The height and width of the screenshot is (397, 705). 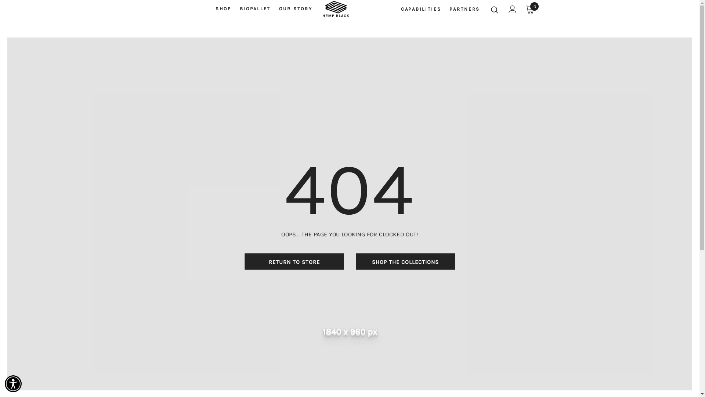 What do you see at coordinates (421, 11) in the screenshot?
I see `CAPABILITIES` at bounding box center [421, 11].